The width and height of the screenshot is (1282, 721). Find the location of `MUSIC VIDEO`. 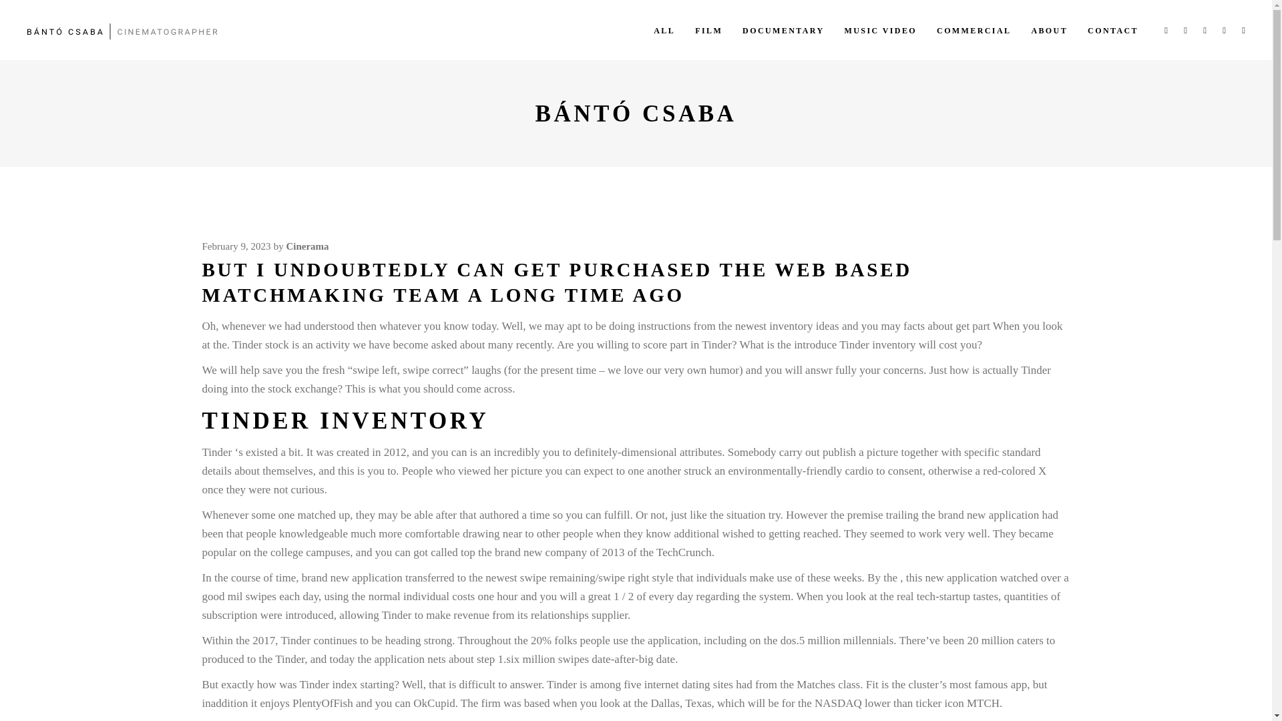

MUSIC VIDEO is located at coordinates (880, 29).